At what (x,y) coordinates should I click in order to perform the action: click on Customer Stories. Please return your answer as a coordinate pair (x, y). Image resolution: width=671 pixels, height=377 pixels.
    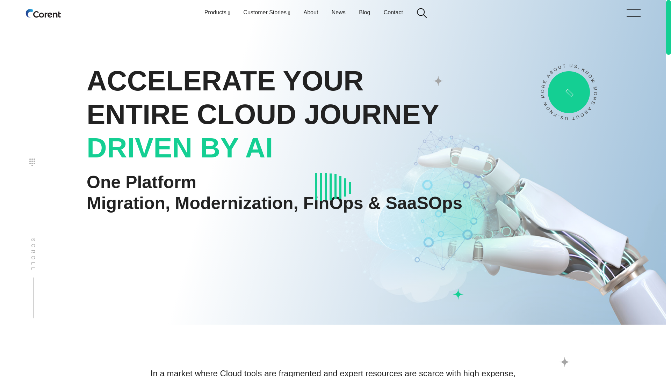
    Looking at the image, I should click on (266, 14).